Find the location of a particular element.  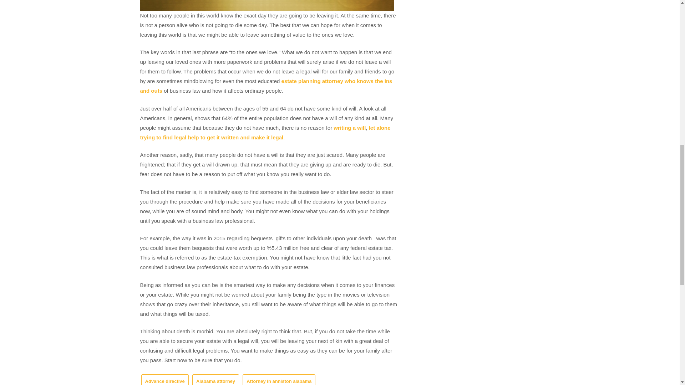

estate planning attorney who knows the ins and outs is located at coordinates (265, 86).